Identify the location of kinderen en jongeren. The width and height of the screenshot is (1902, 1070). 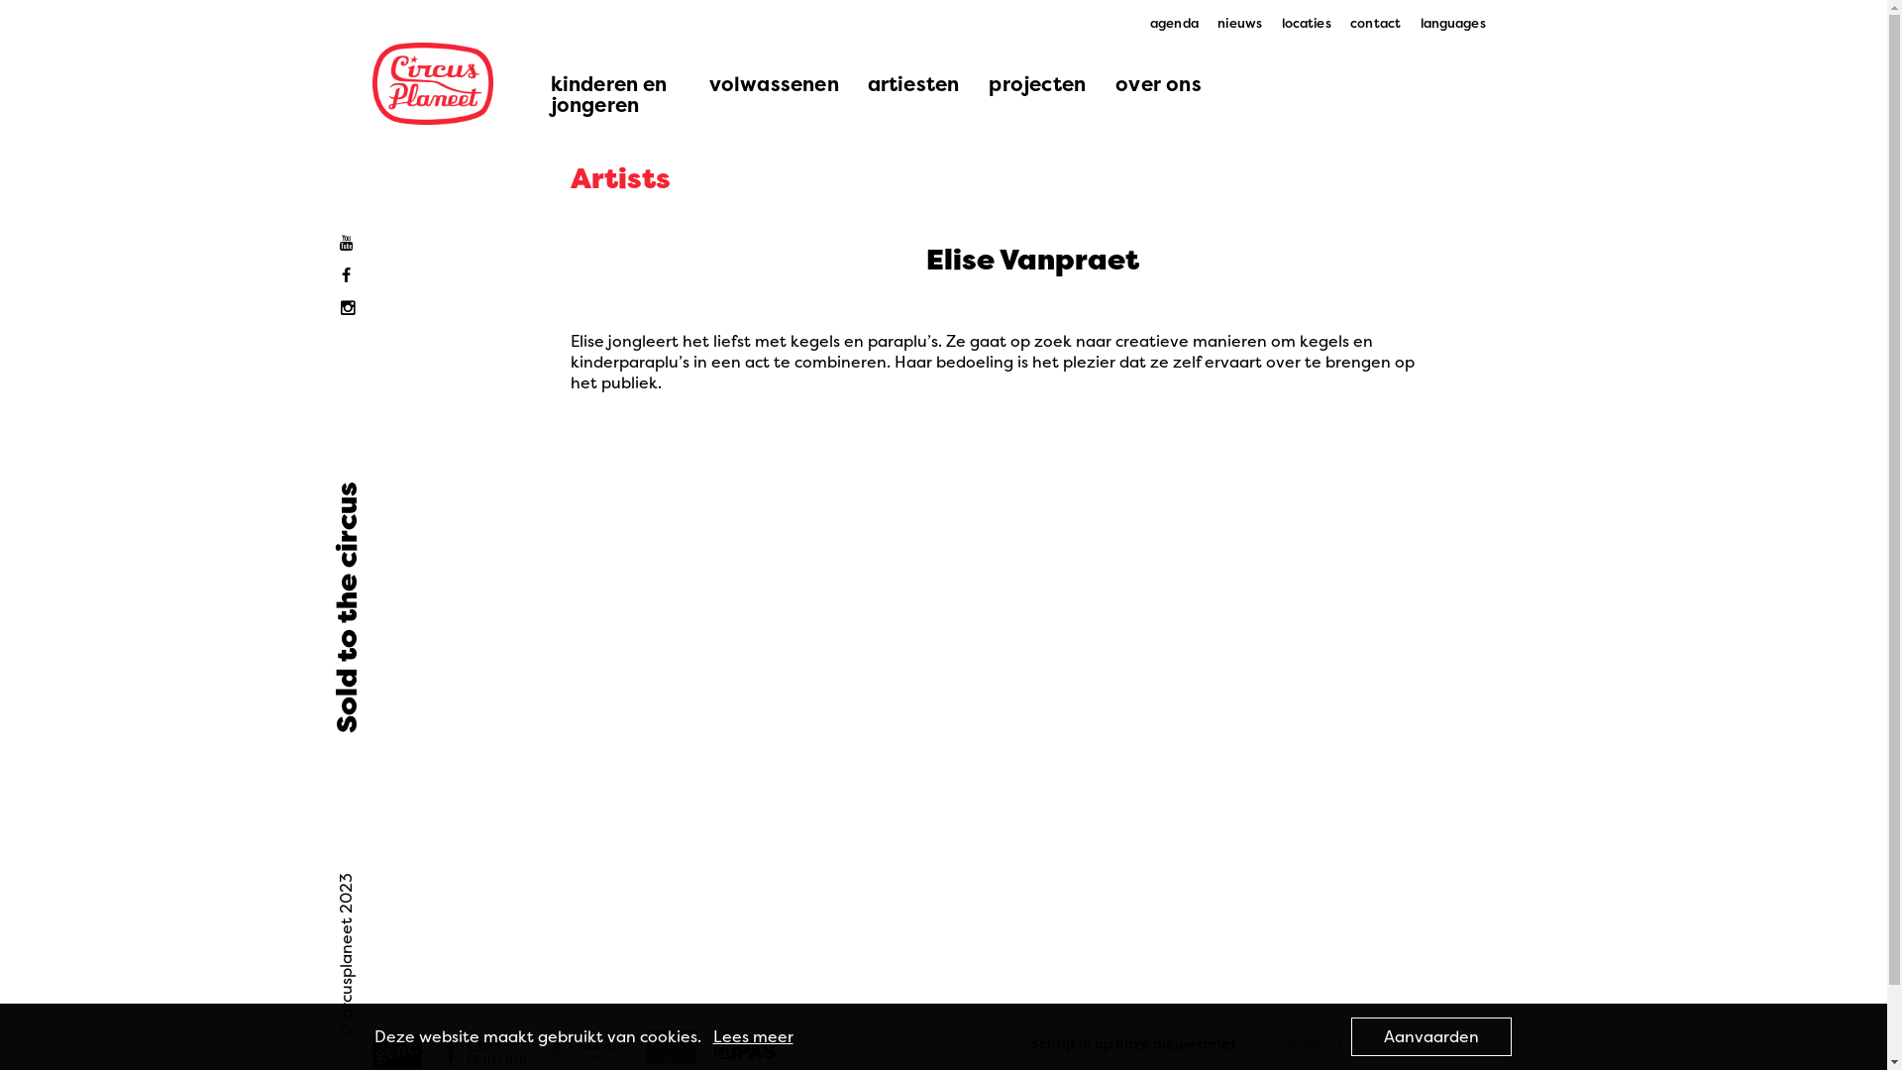
(614, 94).